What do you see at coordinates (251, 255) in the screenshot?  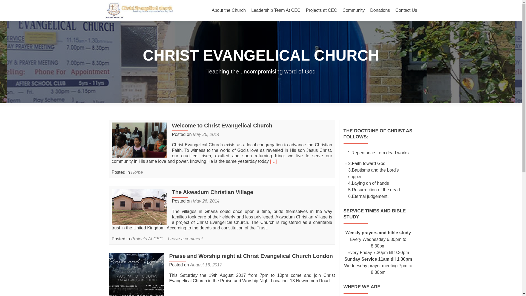 I see `Praise and Worship night at Christ Evangelical Church London` at bounding box center [251, 255].